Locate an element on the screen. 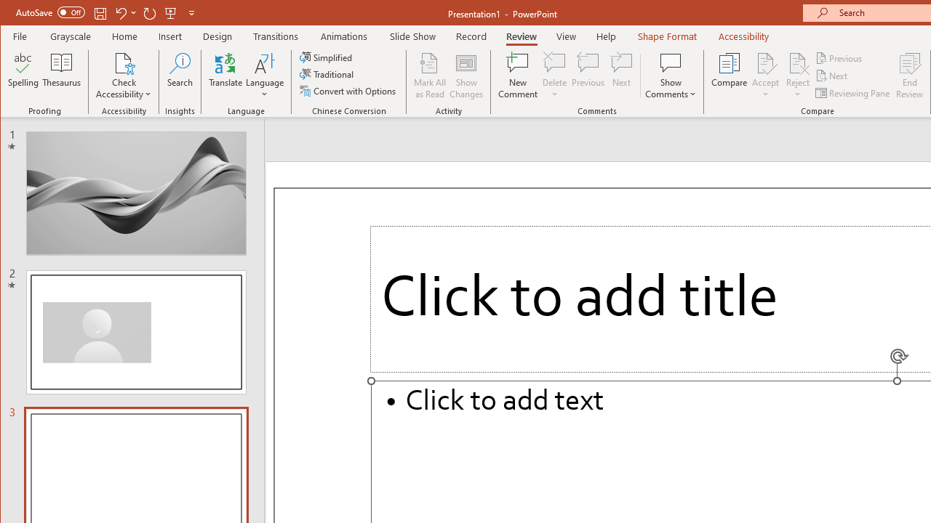  Reviewing Pane is located at coordinates (854, 93).